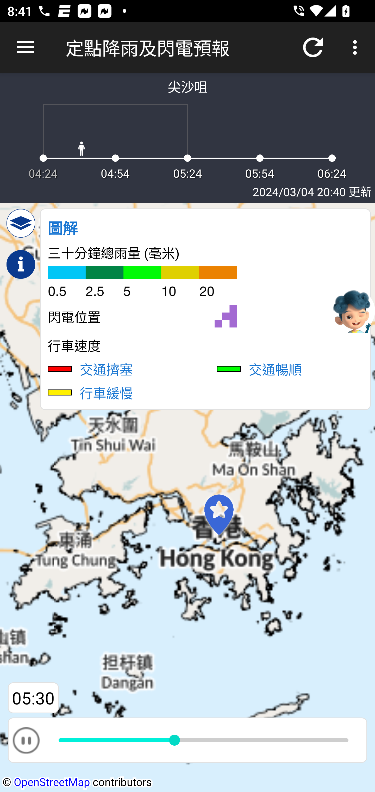 Image resolution: width=375 pixels, height=792 pixels. What do you see at coordinates (205, 309) in the screenshot?
I see `圖解 三十分鐘總雨量 (毫米) 降雨圖解 閃電位置 行車速度 交通擠塞 交通暢順 行車緩慢` at bounding box center [205, 309].